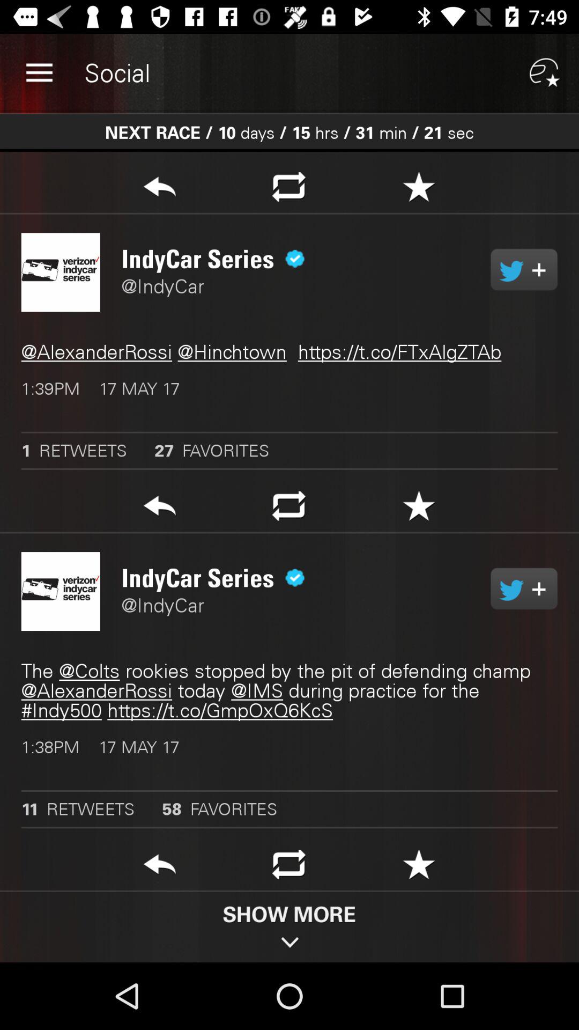 The width and height of the screenshot is (579, 1030). I want to click on it is a special symbol, so click(419, 190).